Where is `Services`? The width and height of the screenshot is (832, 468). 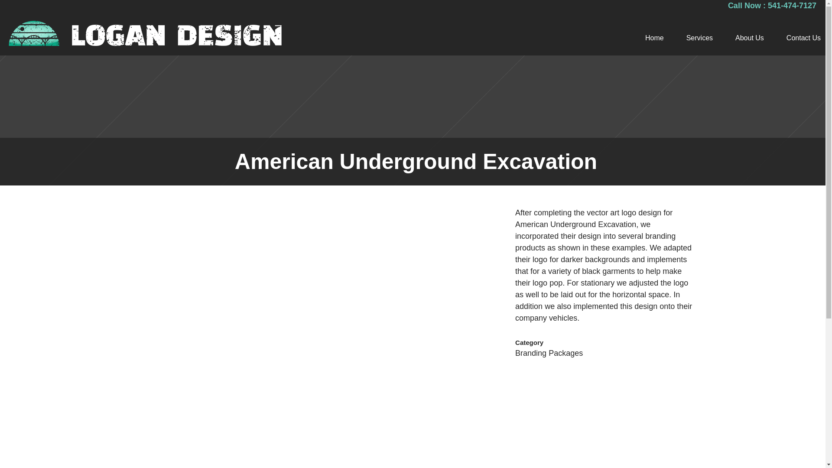 Services is located at coordinates (699, 38).